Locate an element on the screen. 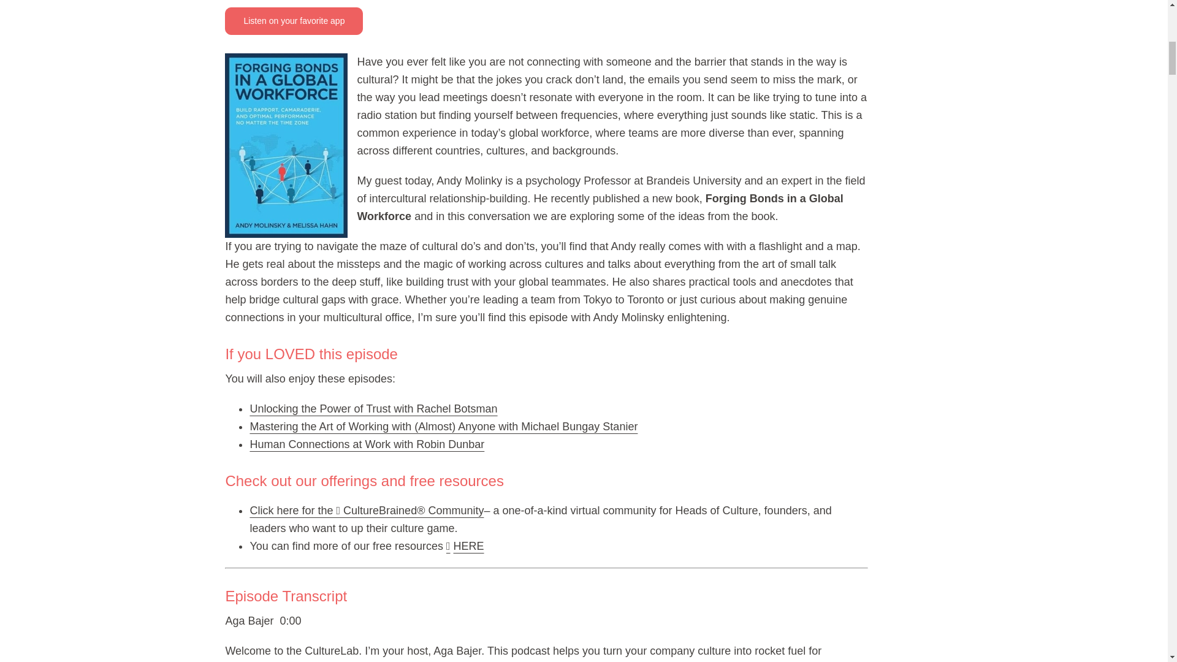 The image size is (1177, 662). Human Connections at Work with Robin Dunbar is located at coordinates (367, 444).